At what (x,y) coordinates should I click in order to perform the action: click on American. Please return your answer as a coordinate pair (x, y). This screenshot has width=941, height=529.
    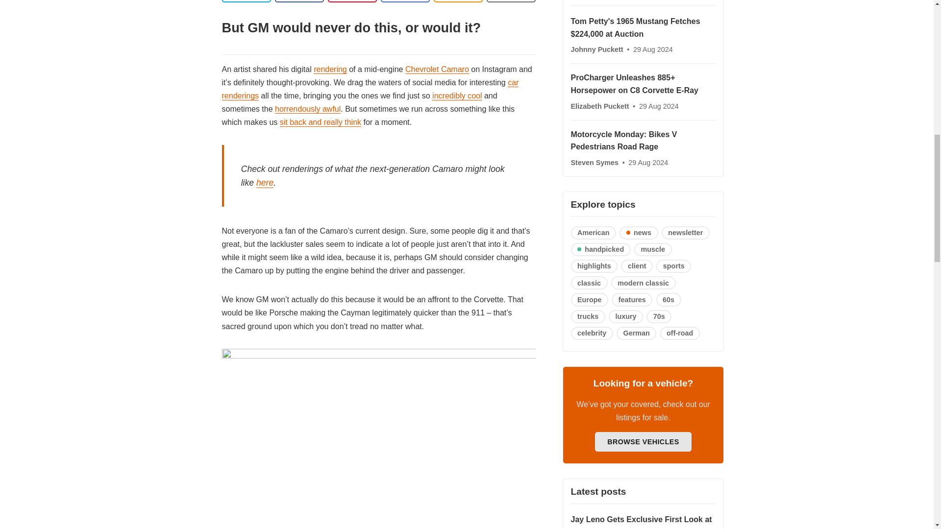
    Looking at the image, I should click on (593, 233).